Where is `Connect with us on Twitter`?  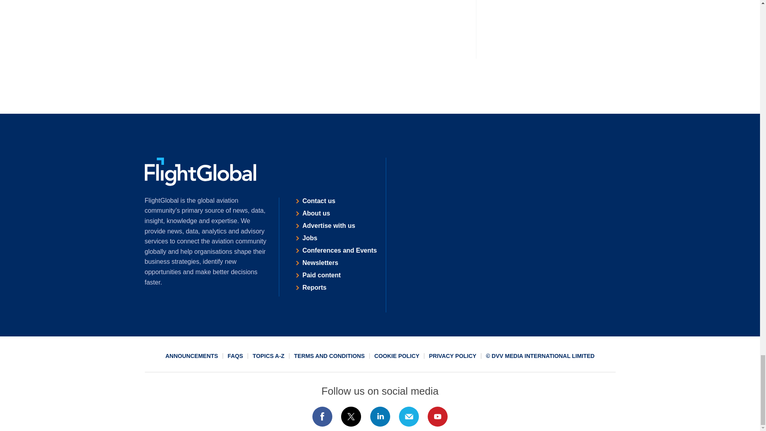 Connect with us on Twitter is located at coordinates (351, 417).